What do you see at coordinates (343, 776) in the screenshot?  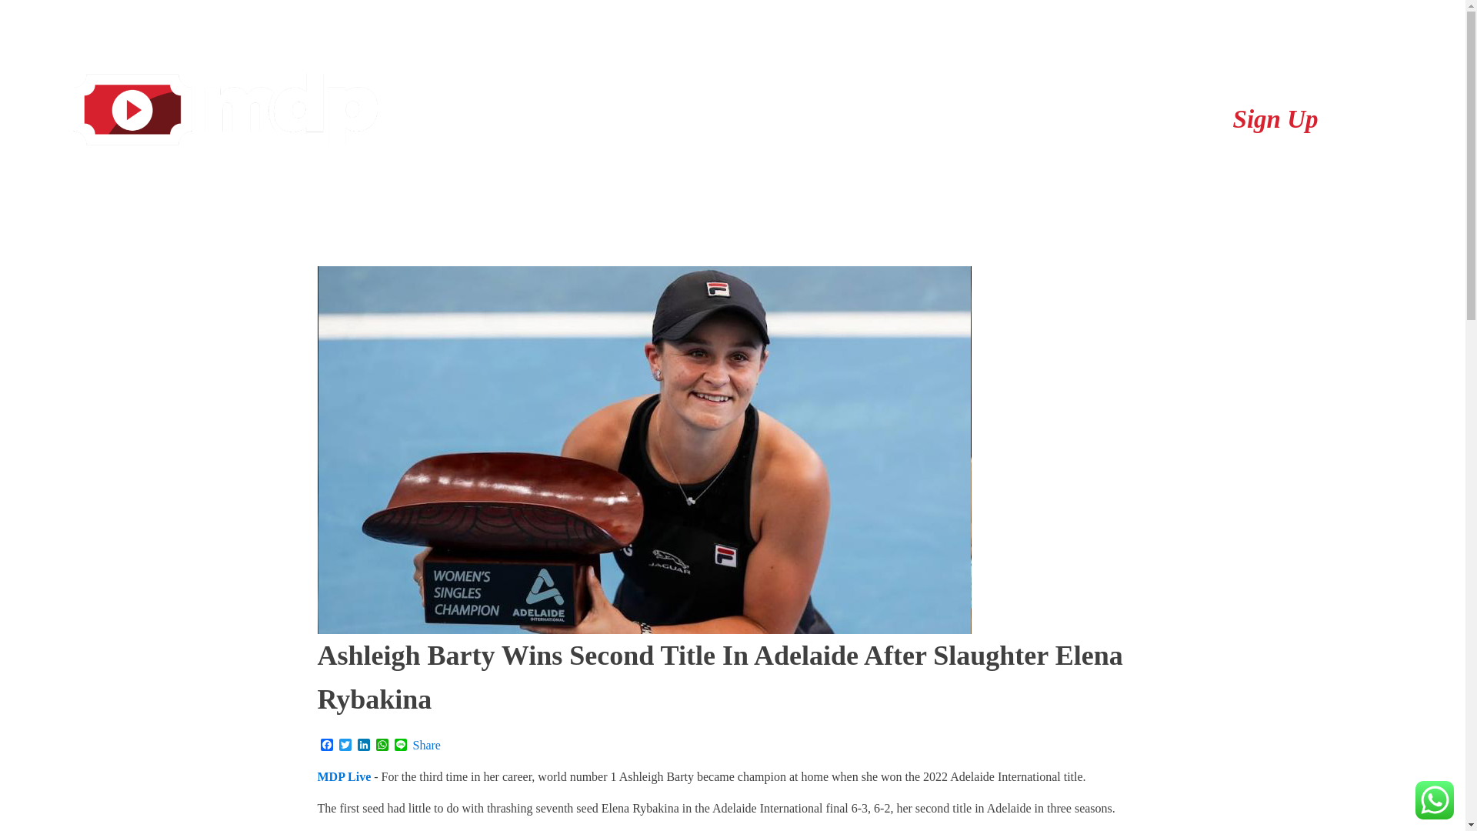 I see `MDP Live` at bounding box center [343, 776].